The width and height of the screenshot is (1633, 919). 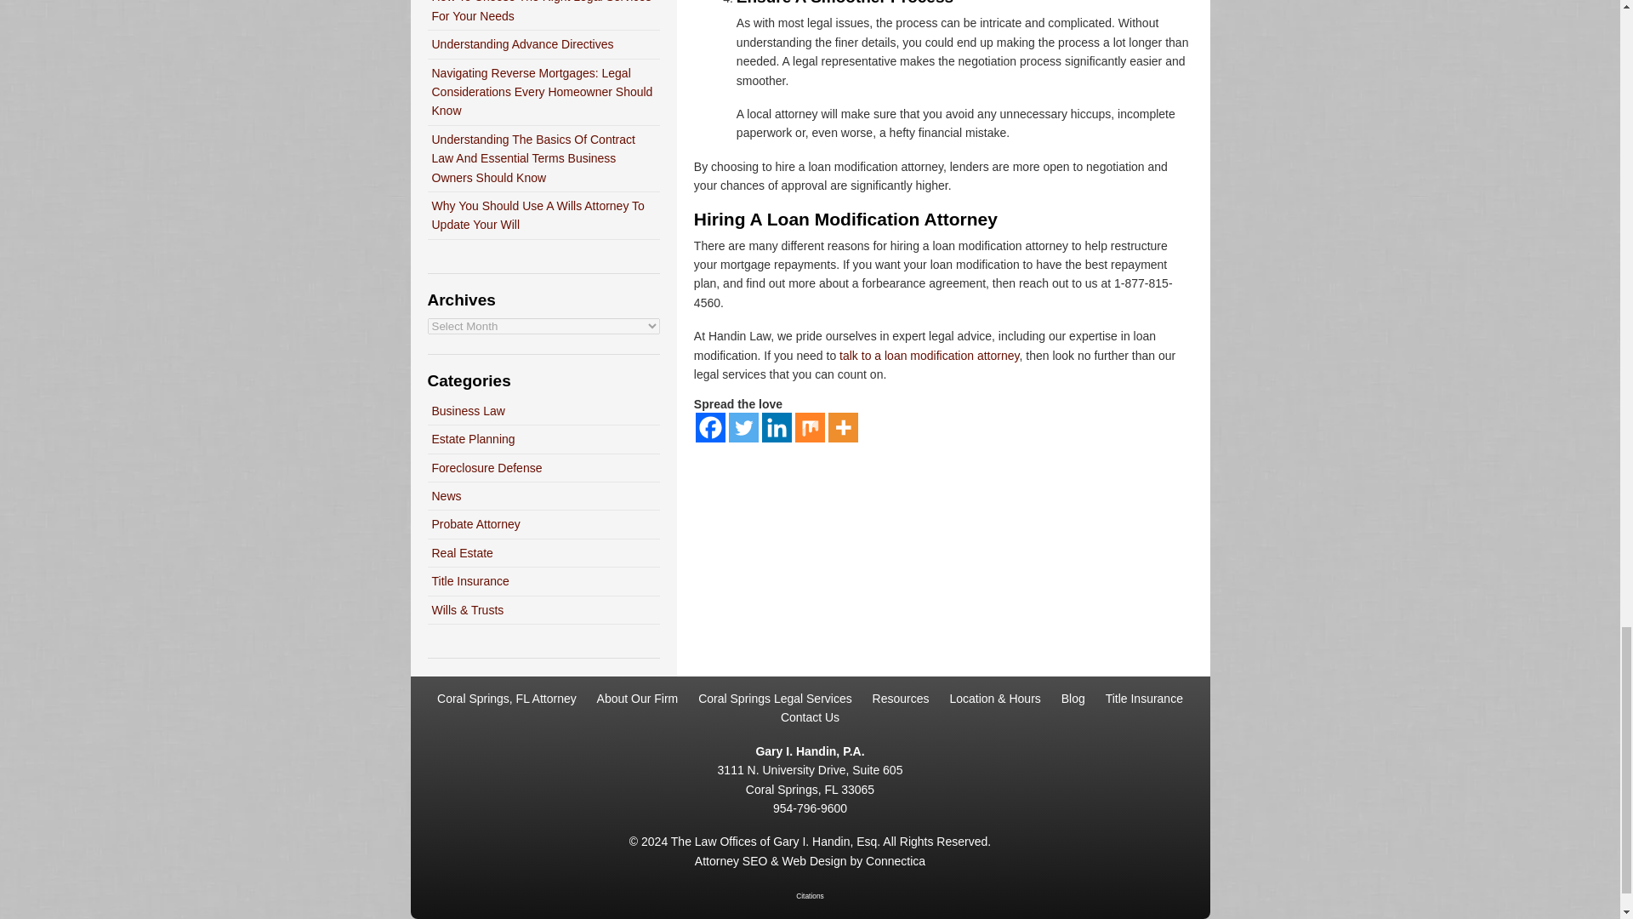 I want to click on Mix, so click(x=810, y=427).